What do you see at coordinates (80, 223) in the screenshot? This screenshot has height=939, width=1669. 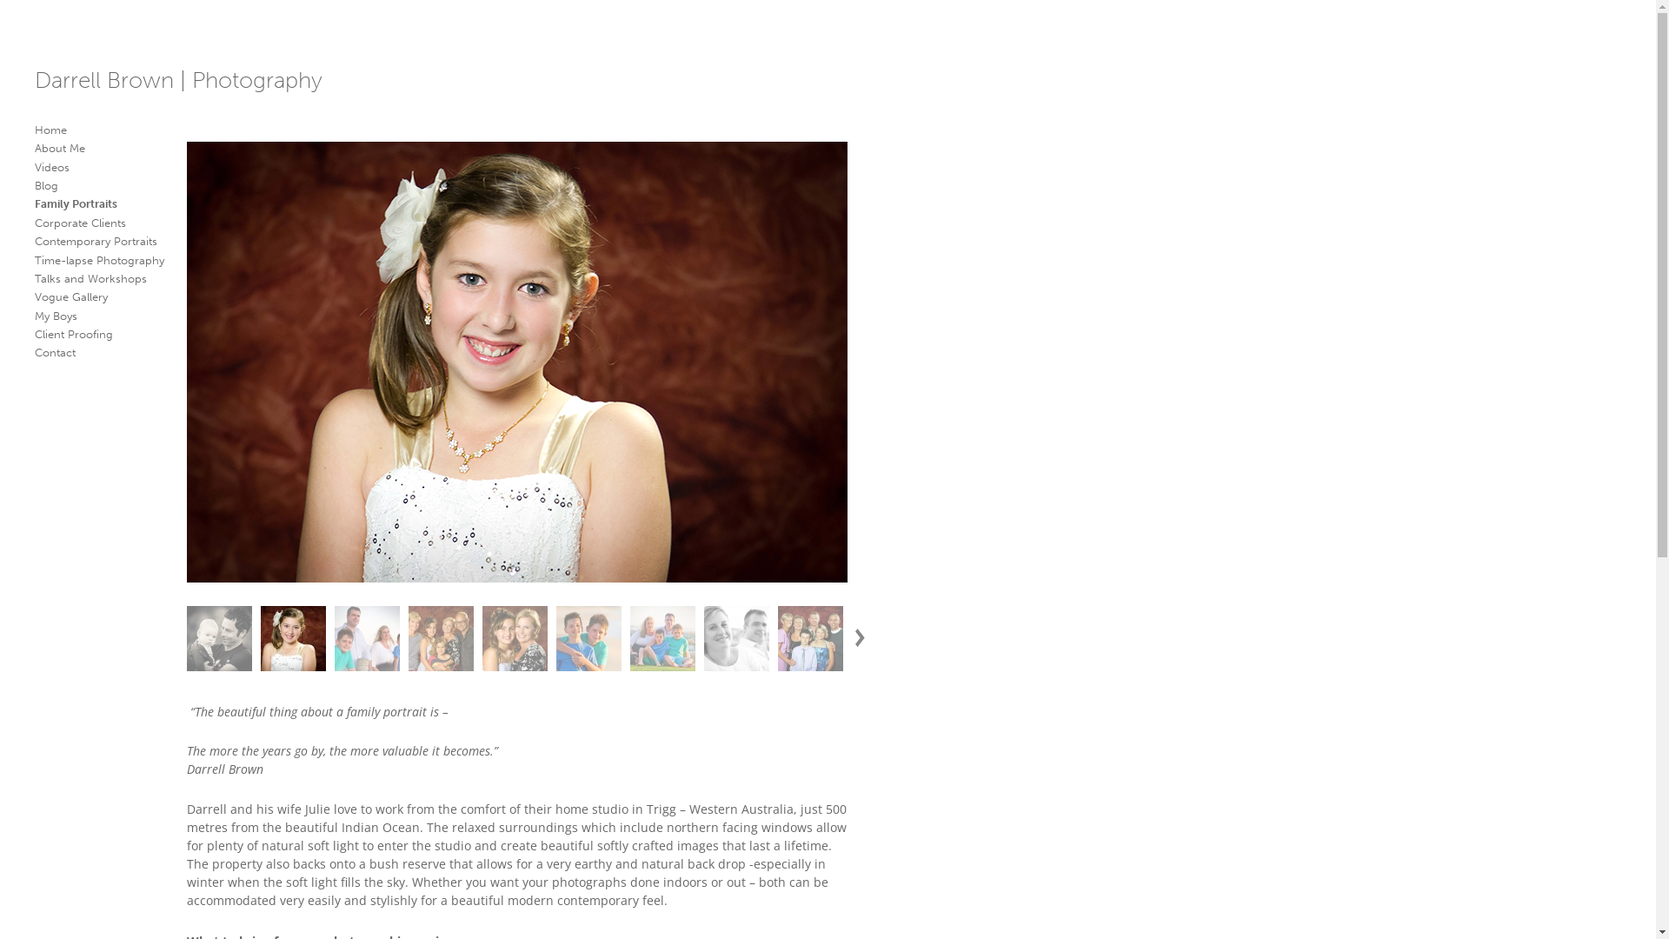 I see `Corporate Clients` at bounding box center [80, 223].